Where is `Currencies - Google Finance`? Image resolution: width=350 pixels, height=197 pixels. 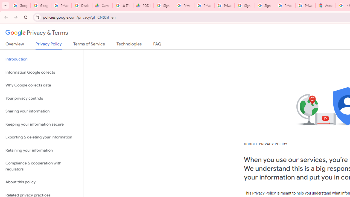
Currencies - Google Finance is located at coordinates (102, 5).